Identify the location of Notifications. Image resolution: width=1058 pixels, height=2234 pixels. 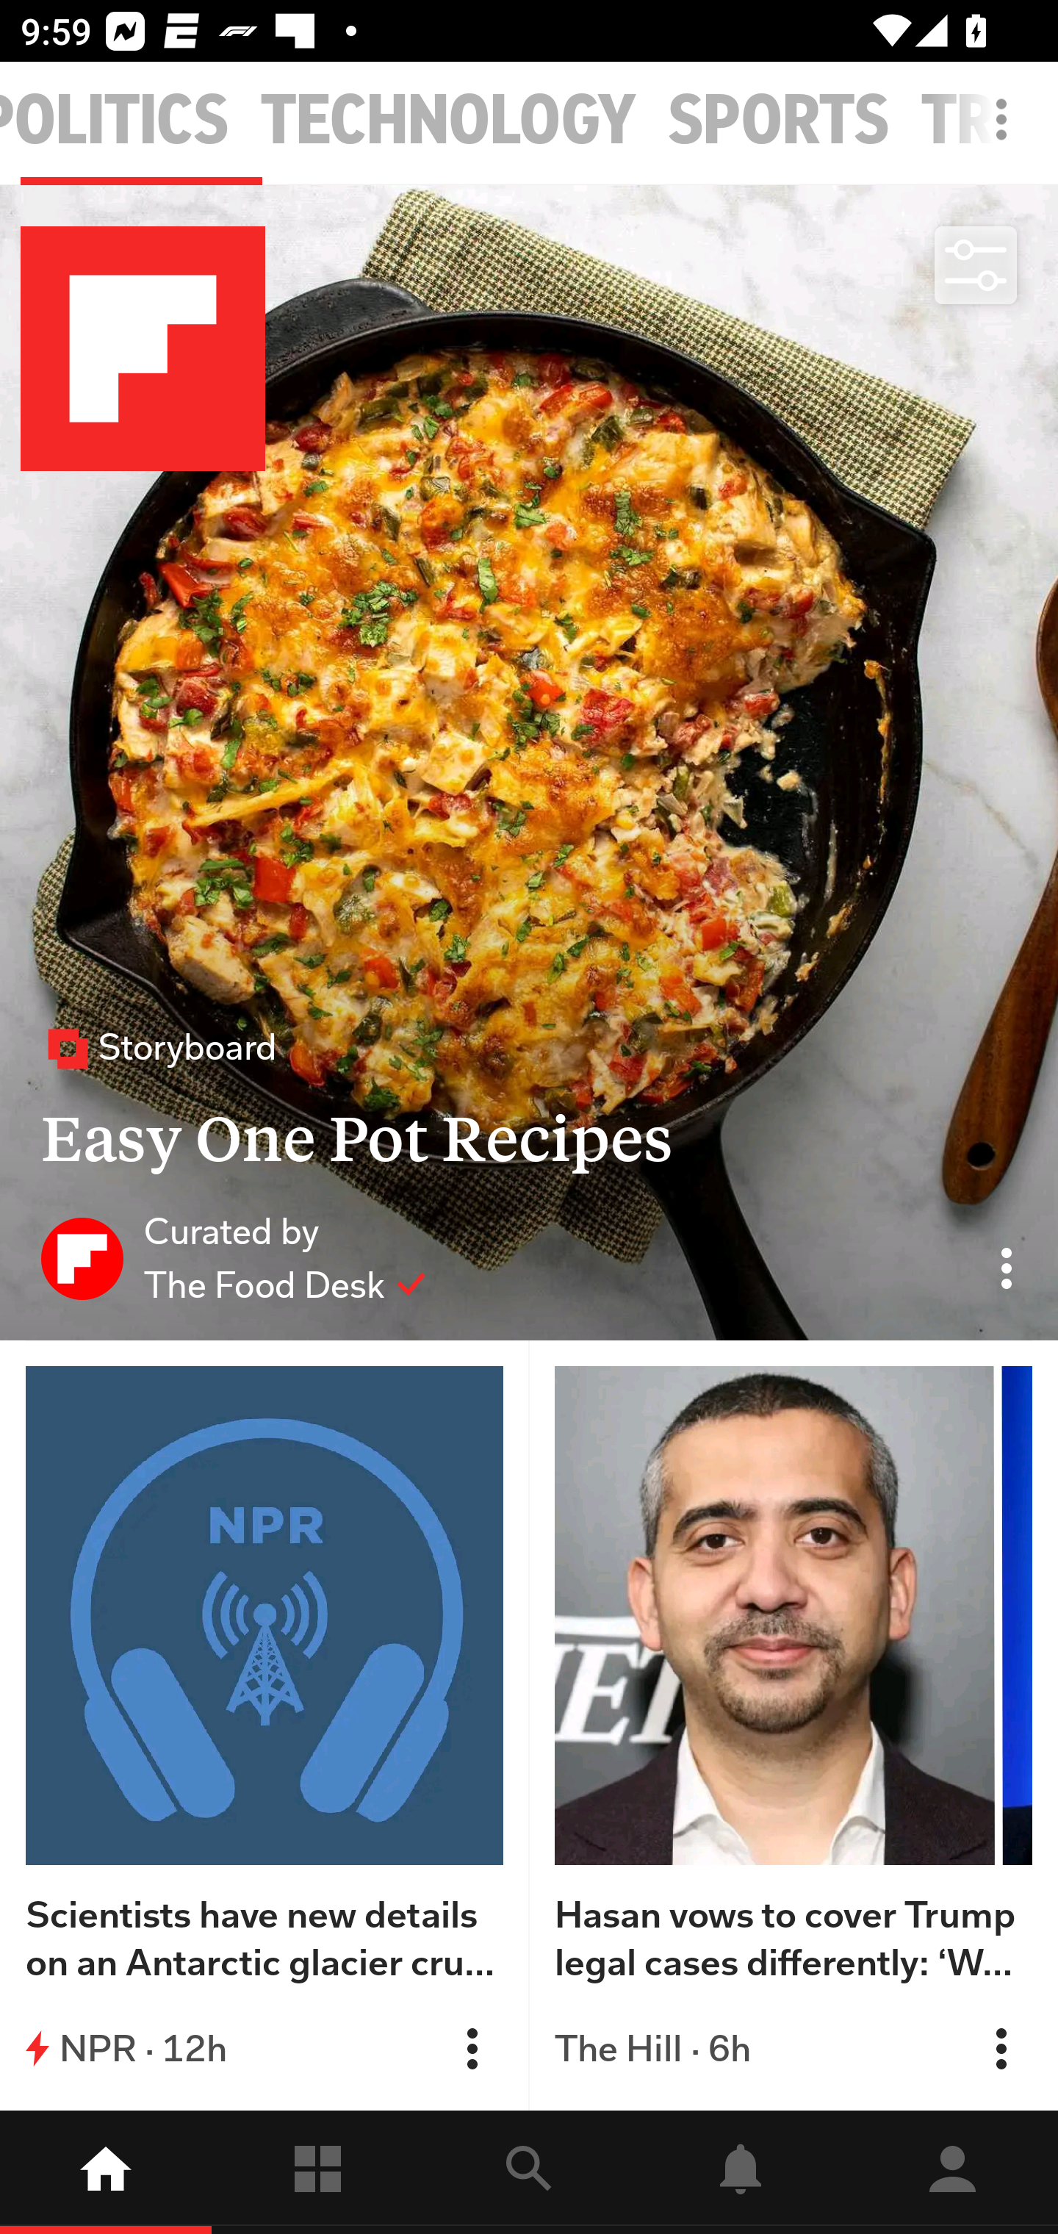
(741, 2172).